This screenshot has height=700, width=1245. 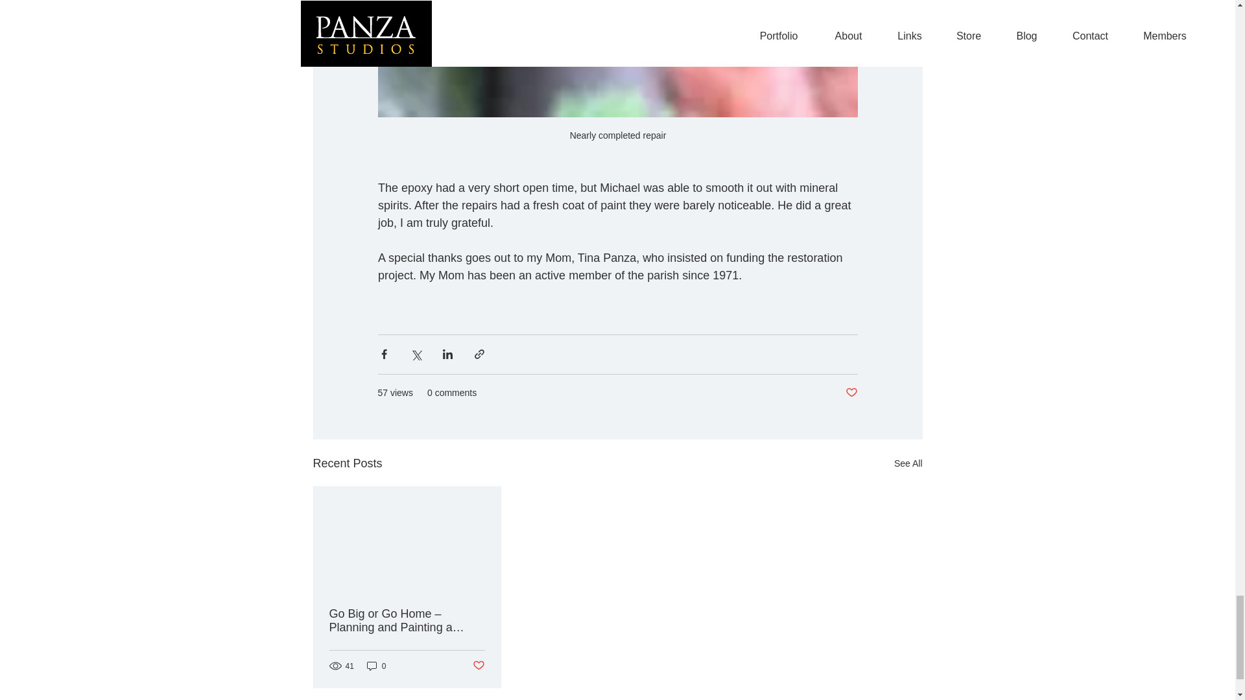 I want to click on Post not marked as liked, so click(x=477, y=666).